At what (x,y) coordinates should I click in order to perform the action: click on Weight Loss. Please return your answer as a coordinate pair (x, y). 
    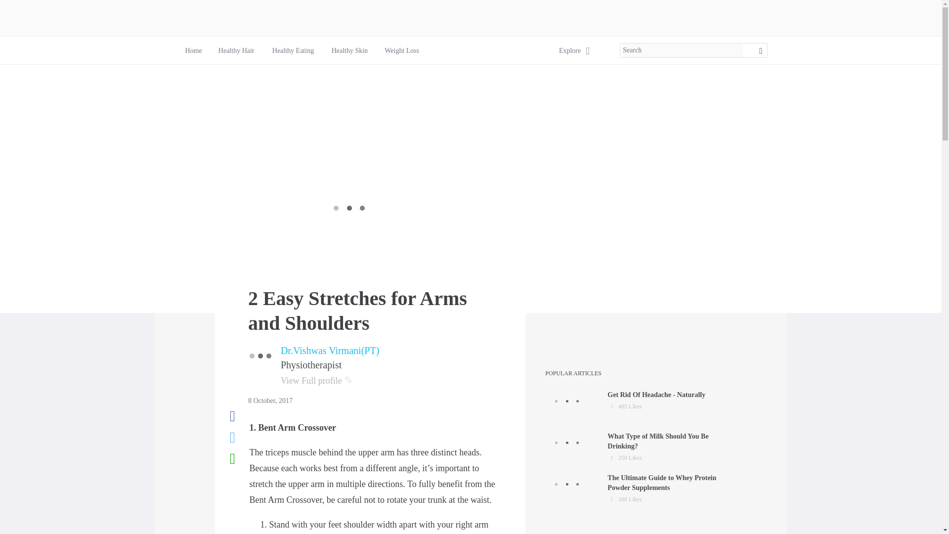
    Looking at the image, I should click on (401, 50).